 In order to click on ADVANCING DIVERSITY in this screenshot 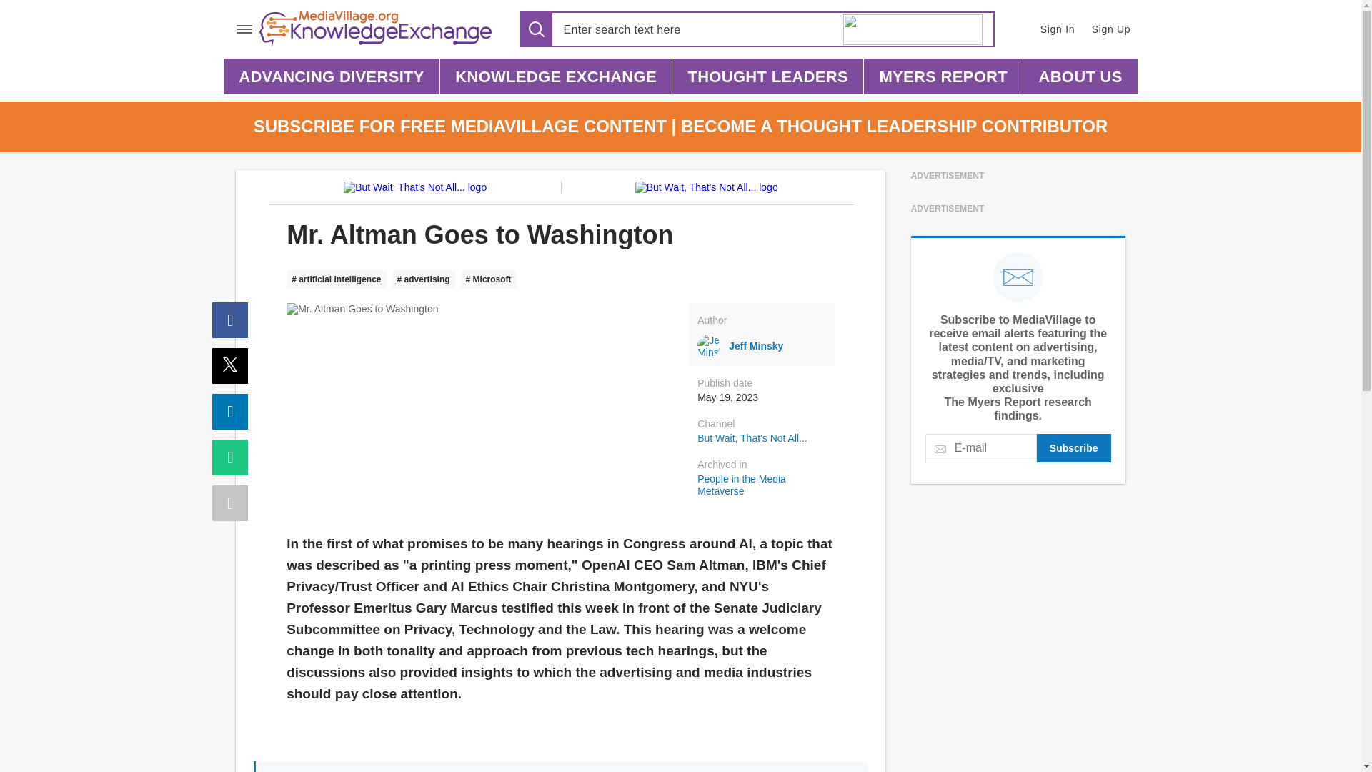, I will do `click(331, 76)`.